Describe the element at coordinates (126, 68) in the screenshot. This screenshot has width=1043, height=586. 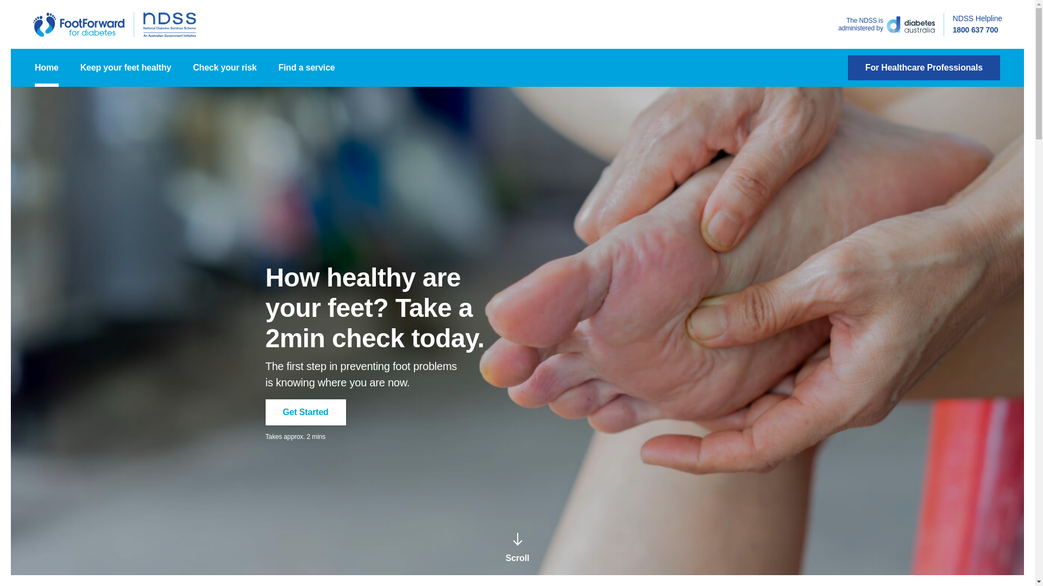
I see `Keep your feet healthy` at that location.